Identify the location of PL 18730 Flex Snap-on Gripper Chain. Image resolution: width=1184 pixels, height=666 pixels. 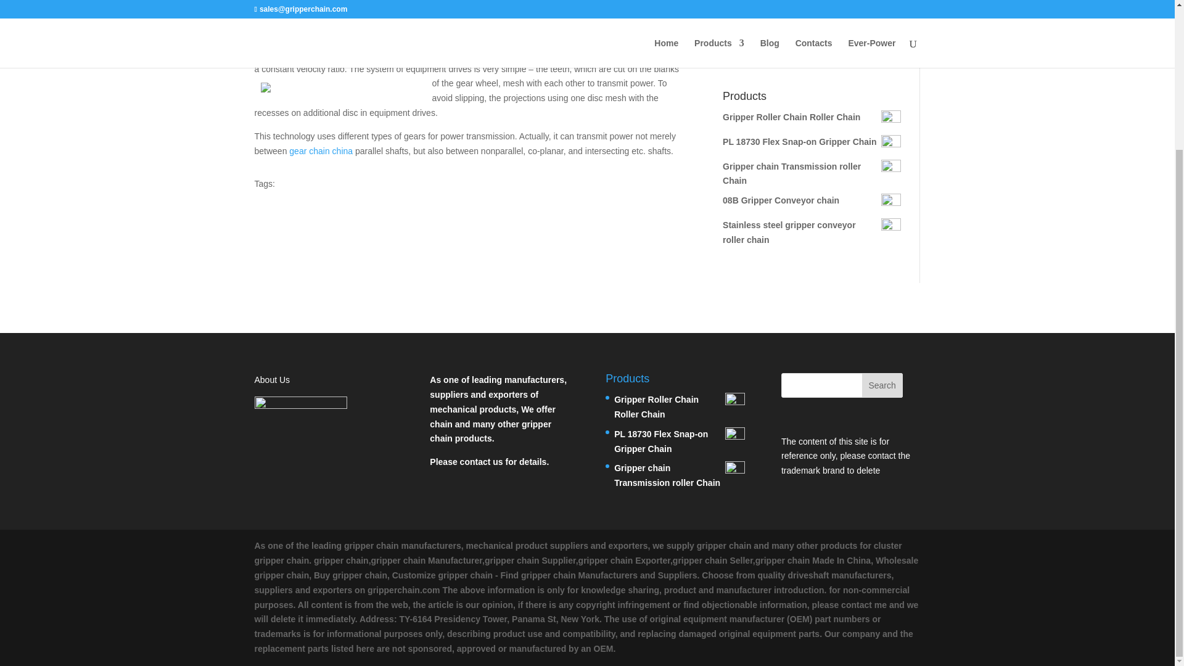
(812, 142).